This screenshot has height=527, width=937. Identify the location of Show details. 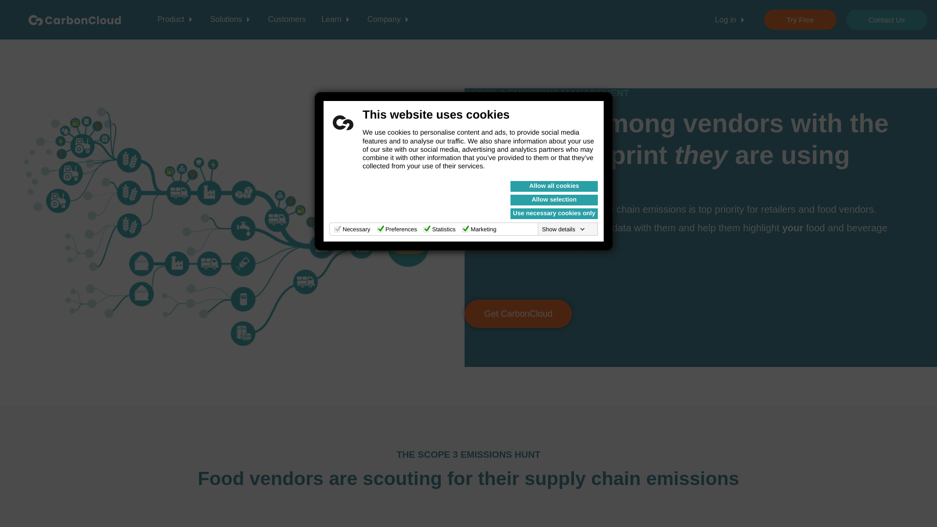
(564, 229).